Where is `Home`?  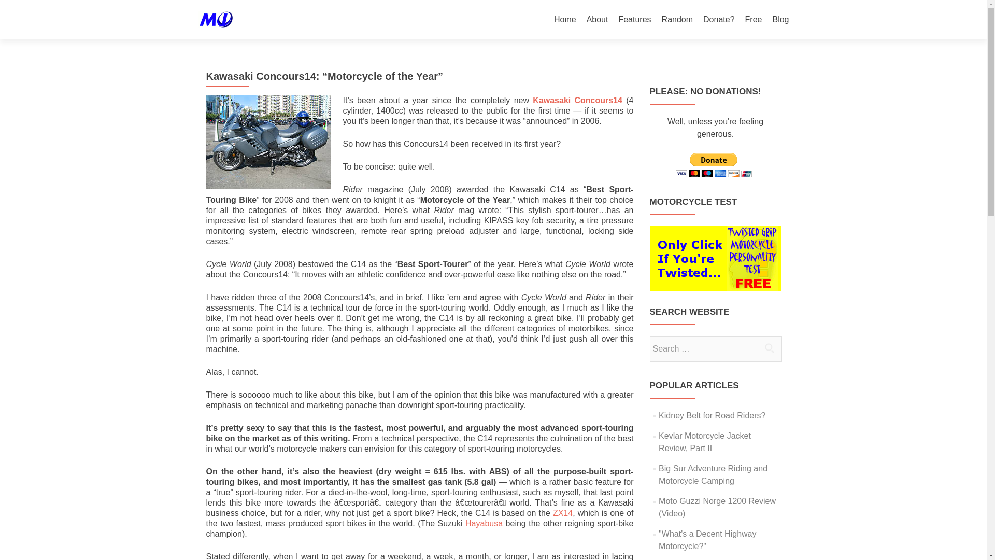 Home is located at coordinates (565, 20).